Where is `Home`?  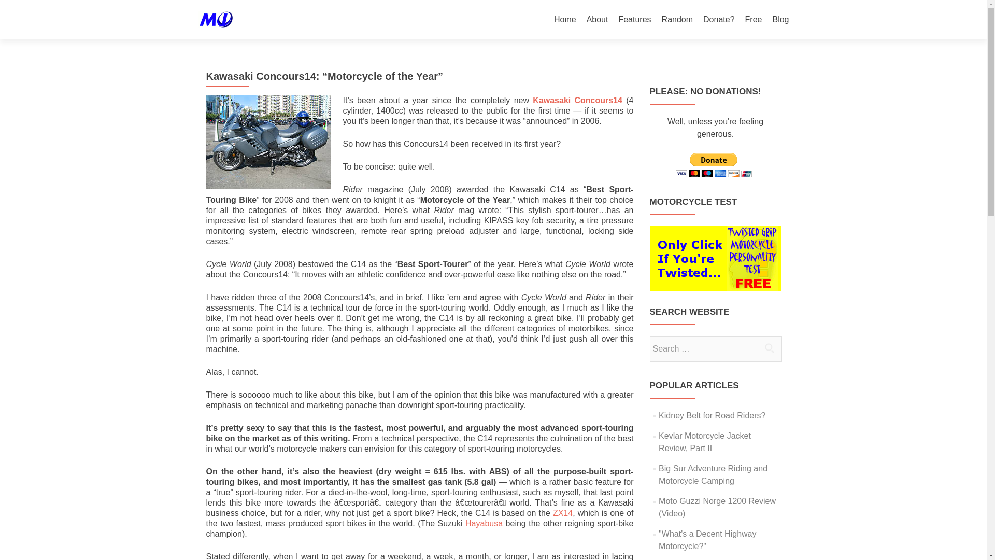 Home is located at coordinates (565, 20).